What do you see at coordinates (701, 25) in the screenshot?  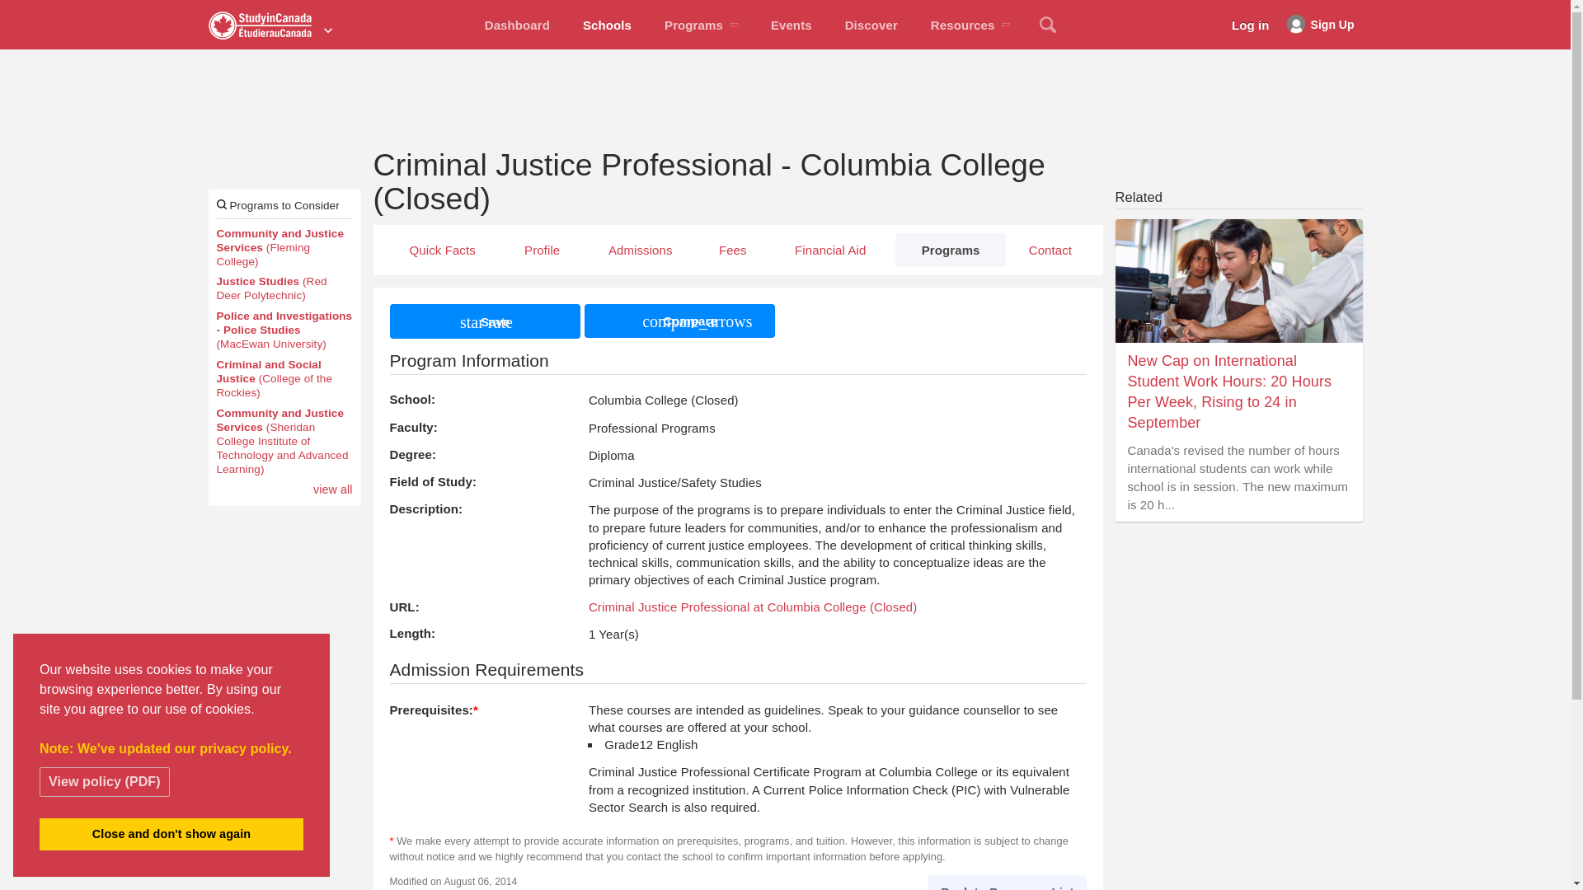 I see `Programs` at bounding box center [701, 25].